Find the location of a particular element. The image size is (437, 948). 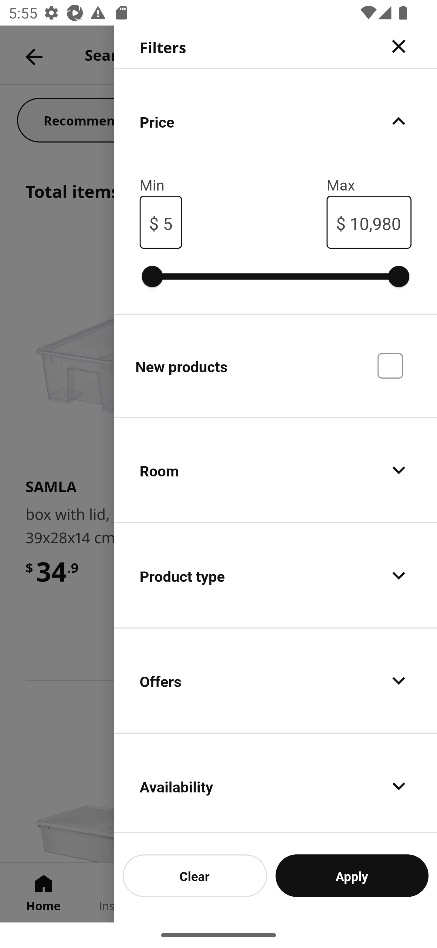

0% 100% is located at coordinates (276, 276).